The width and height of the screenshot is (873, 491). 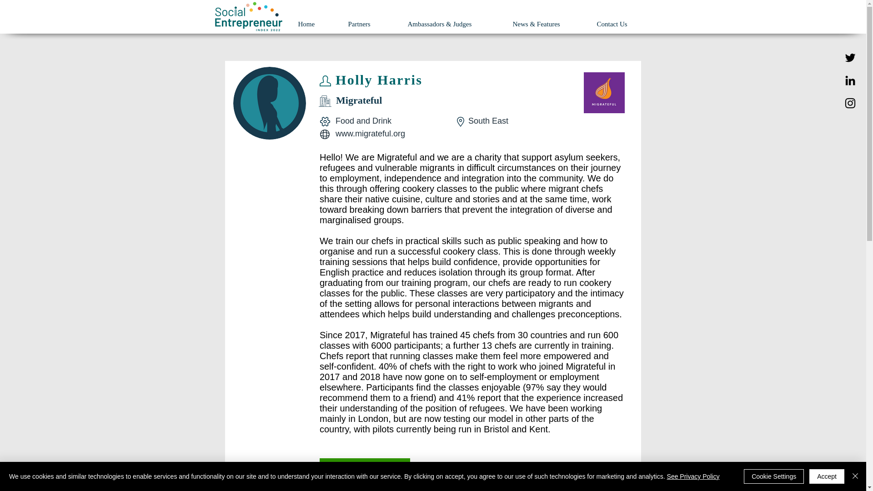 I want to click on Accept, so click(x=827, y=476).